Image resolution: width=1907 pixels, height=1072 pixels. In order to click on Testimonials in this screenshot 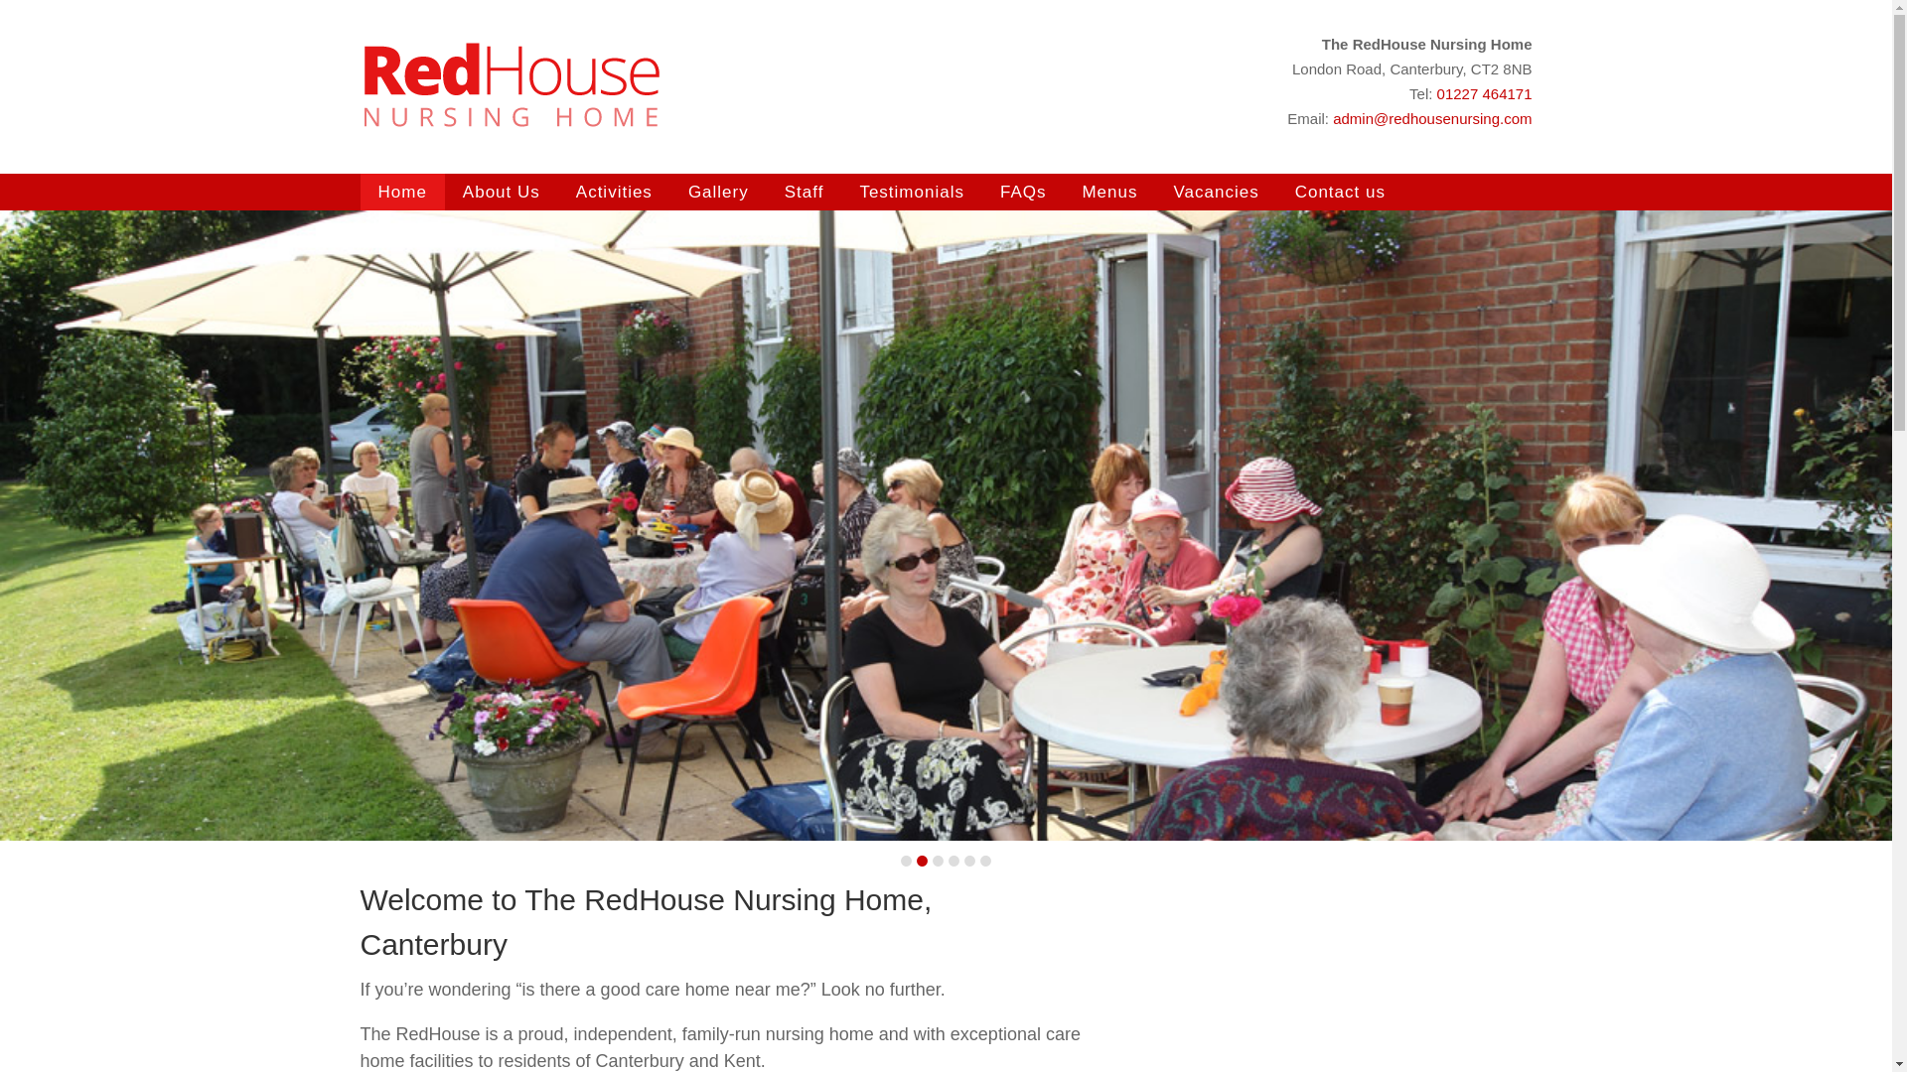, I will do `click(911, 191)`.